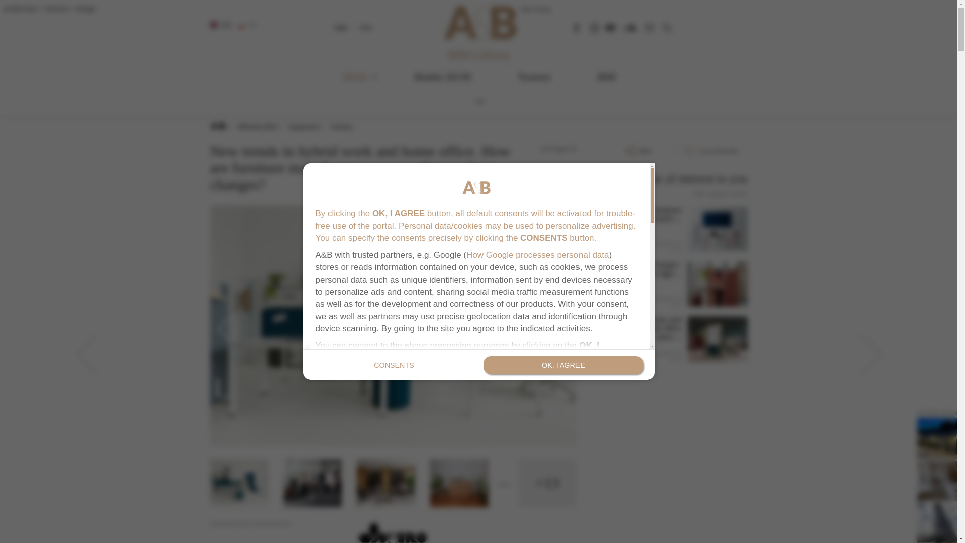  Describe the element at coordinates (479, 55) in the screenshot. I see `BIM Library` at that location.